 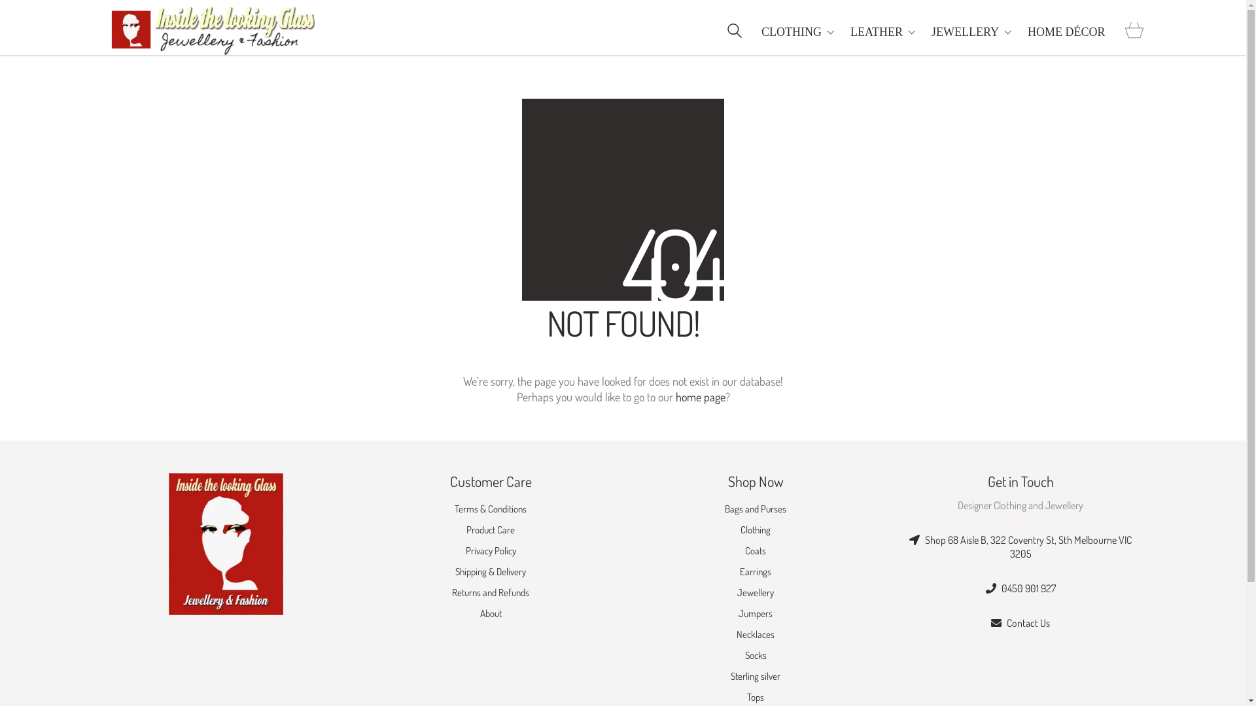 I want to click on JEWELLERY, so click(x=971, y=31).